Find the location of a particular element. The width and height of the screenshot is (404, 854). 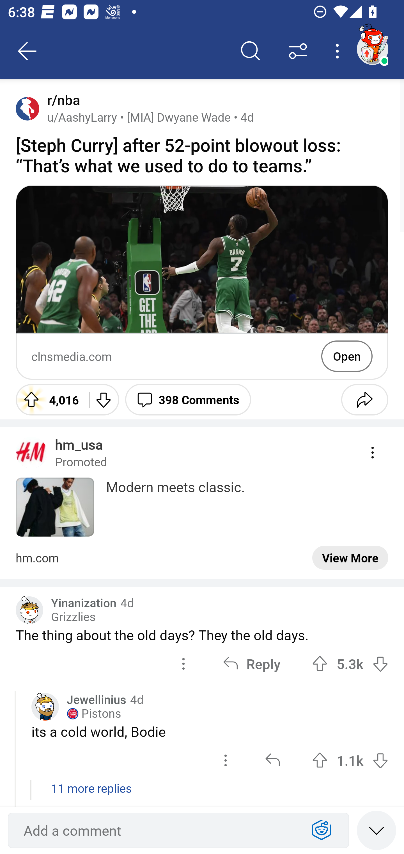

Search comments is located at coordinates (251, 51).